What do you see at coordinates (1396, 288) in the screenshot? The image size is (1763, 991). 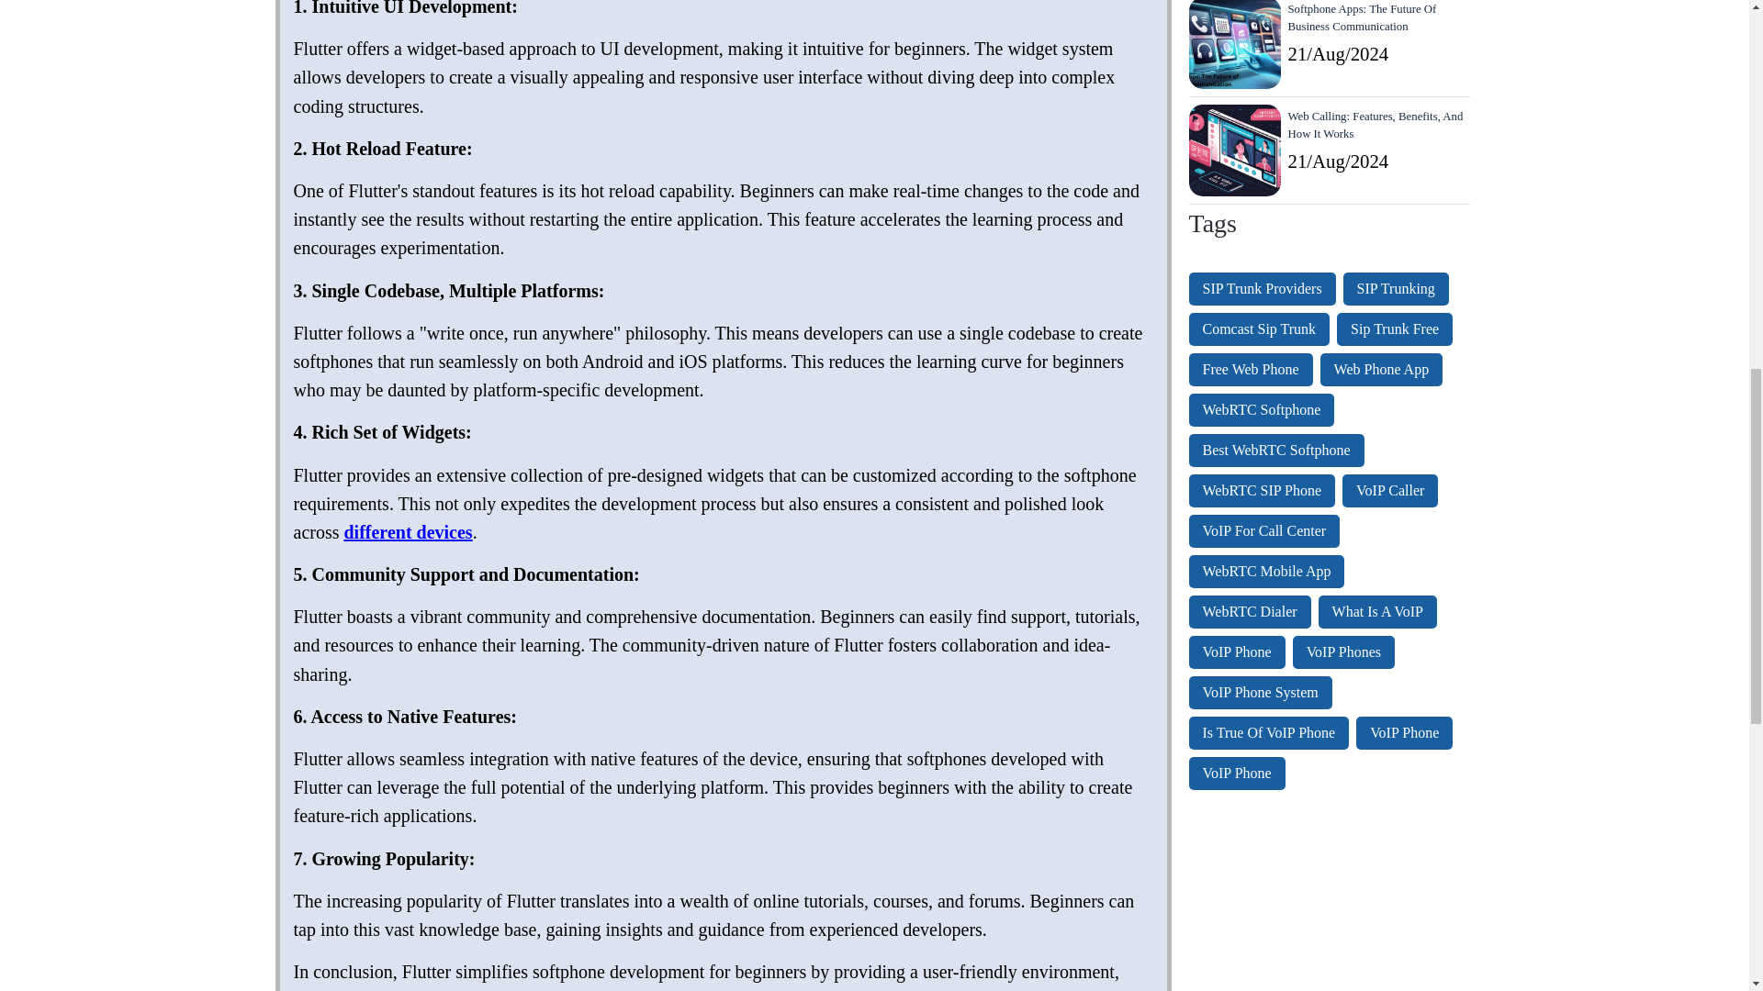 I see `SIP Trunking` at bounding box center [1396, 288].